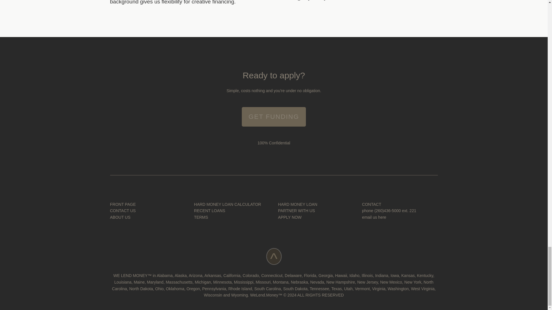  I want to click on HARD MONEY LOAN, so click(298, 204).